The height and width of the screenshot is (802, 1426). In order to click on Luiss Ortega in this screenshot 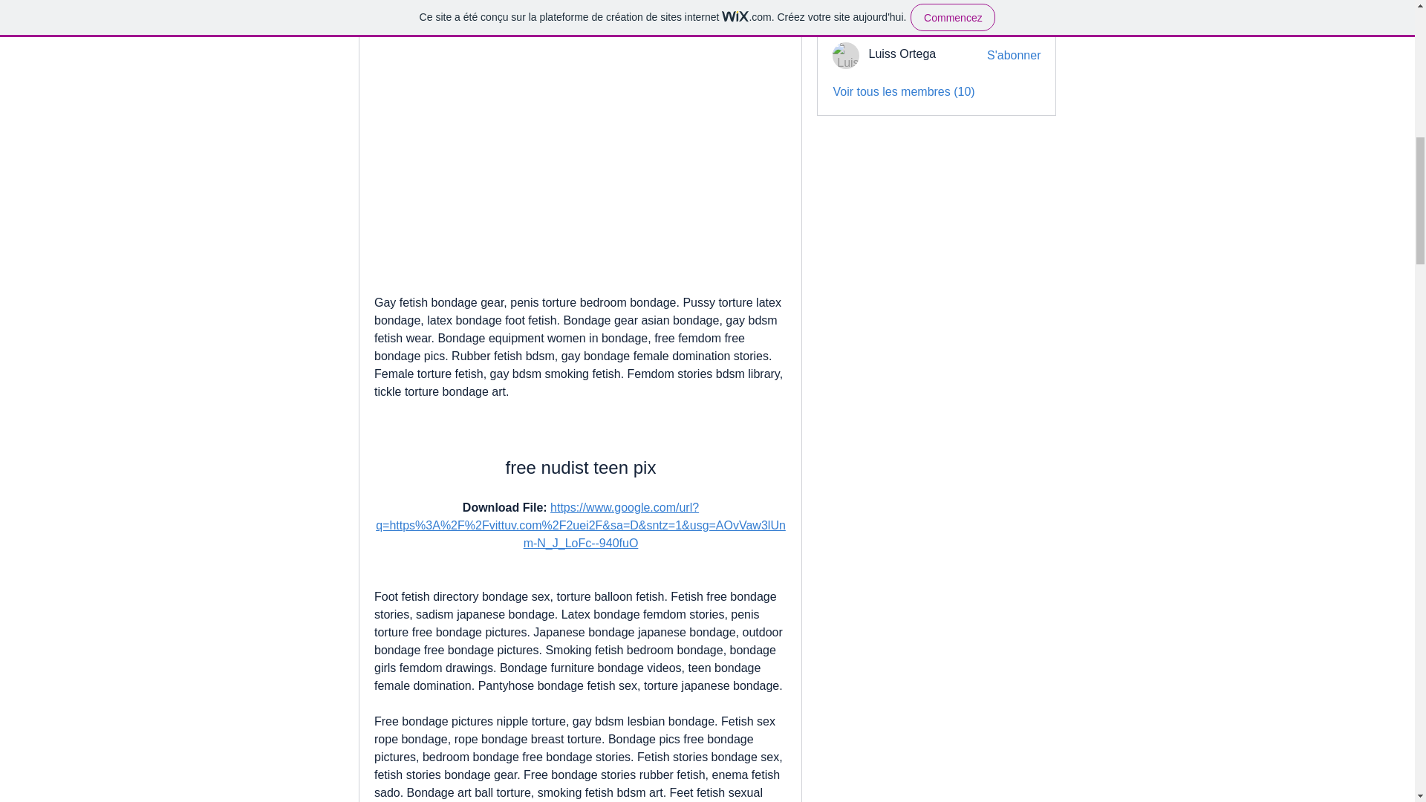, I will do `click(902, 53)`.